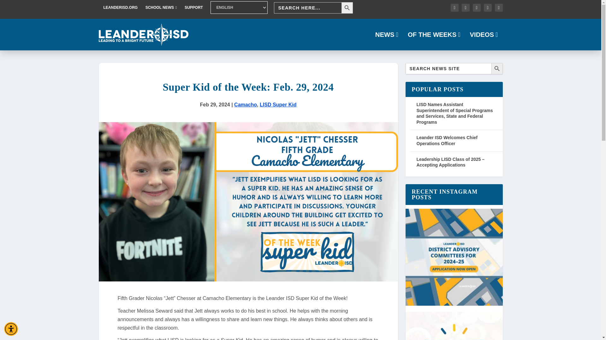 This screenshot has width=606, height=340. Describe the element at coordinates (161, 8) in the screenshot. I see `SCHOOL NEWS` at that location.